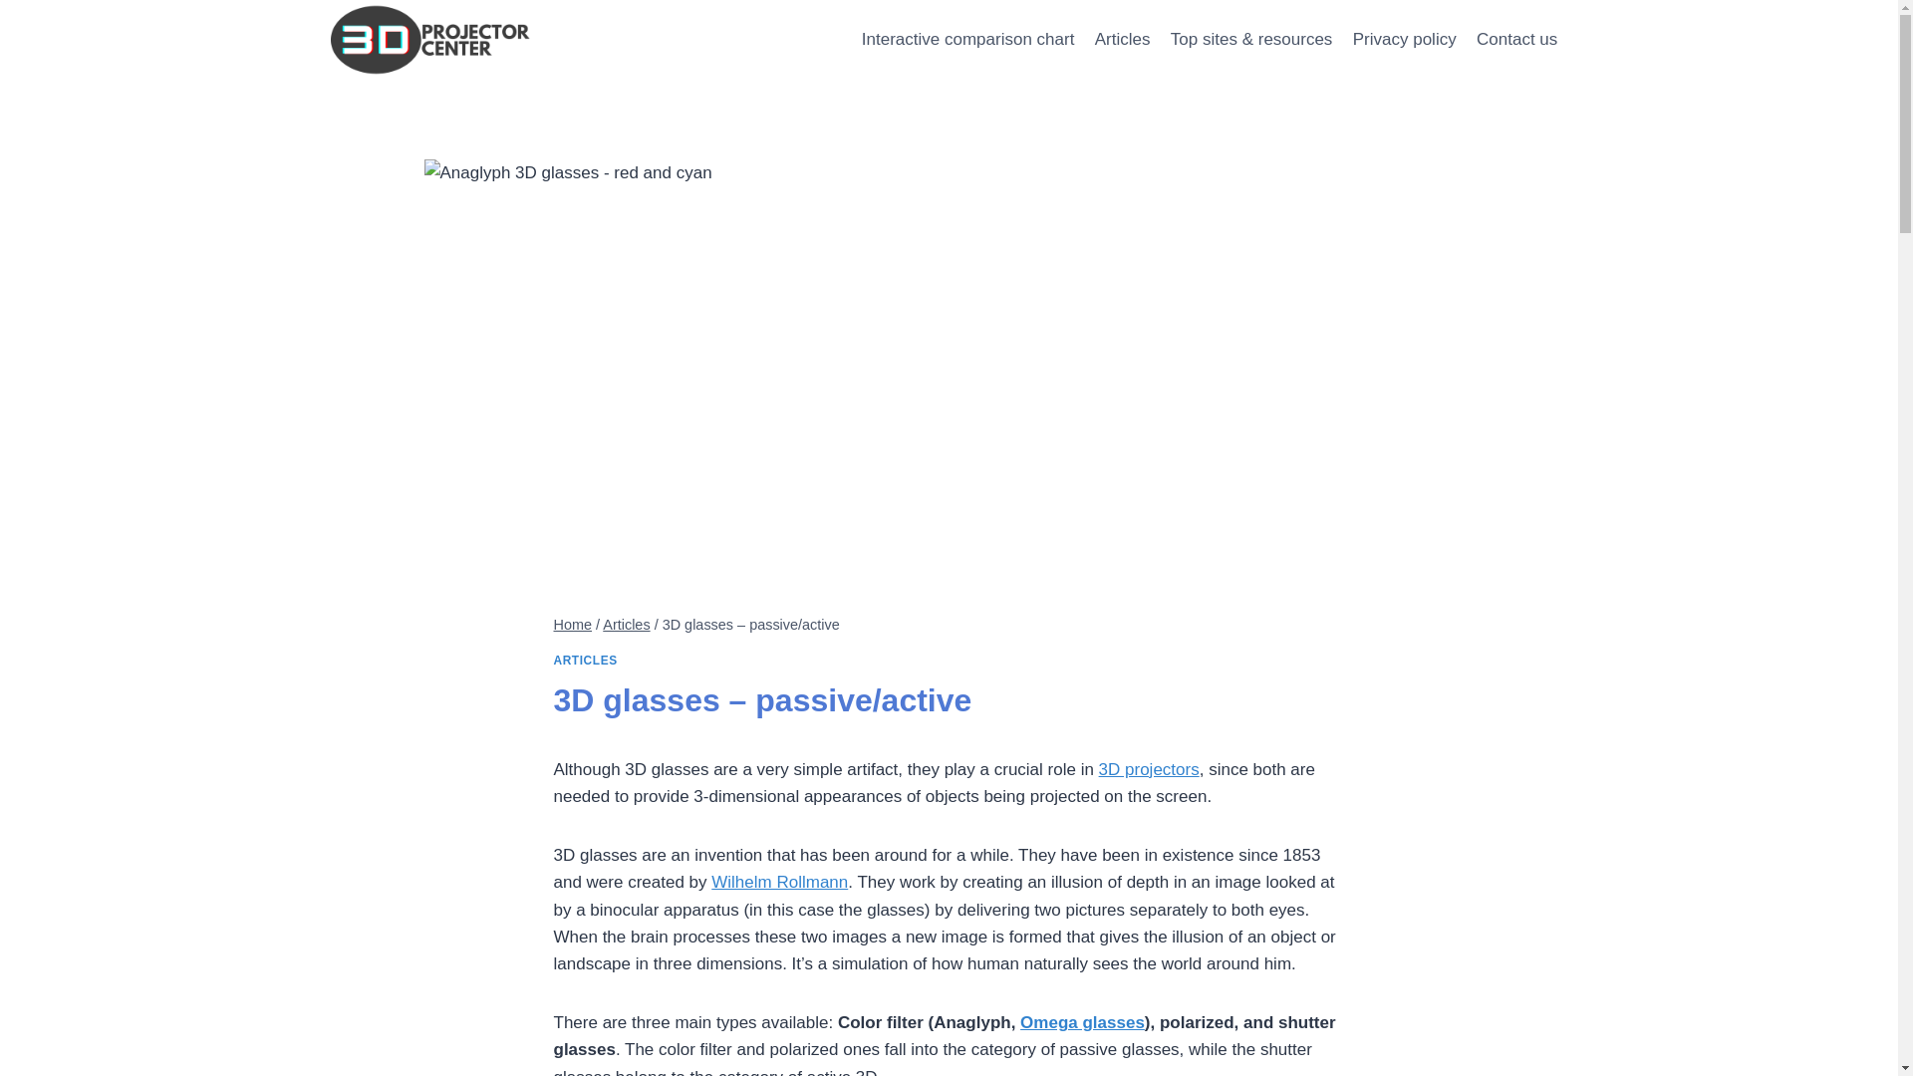 The width and height of the screenshot is (1913, 1076). Describe the element at coordinates (1251, 40) in the screenshot. I see `Top sites & resources` at that location.